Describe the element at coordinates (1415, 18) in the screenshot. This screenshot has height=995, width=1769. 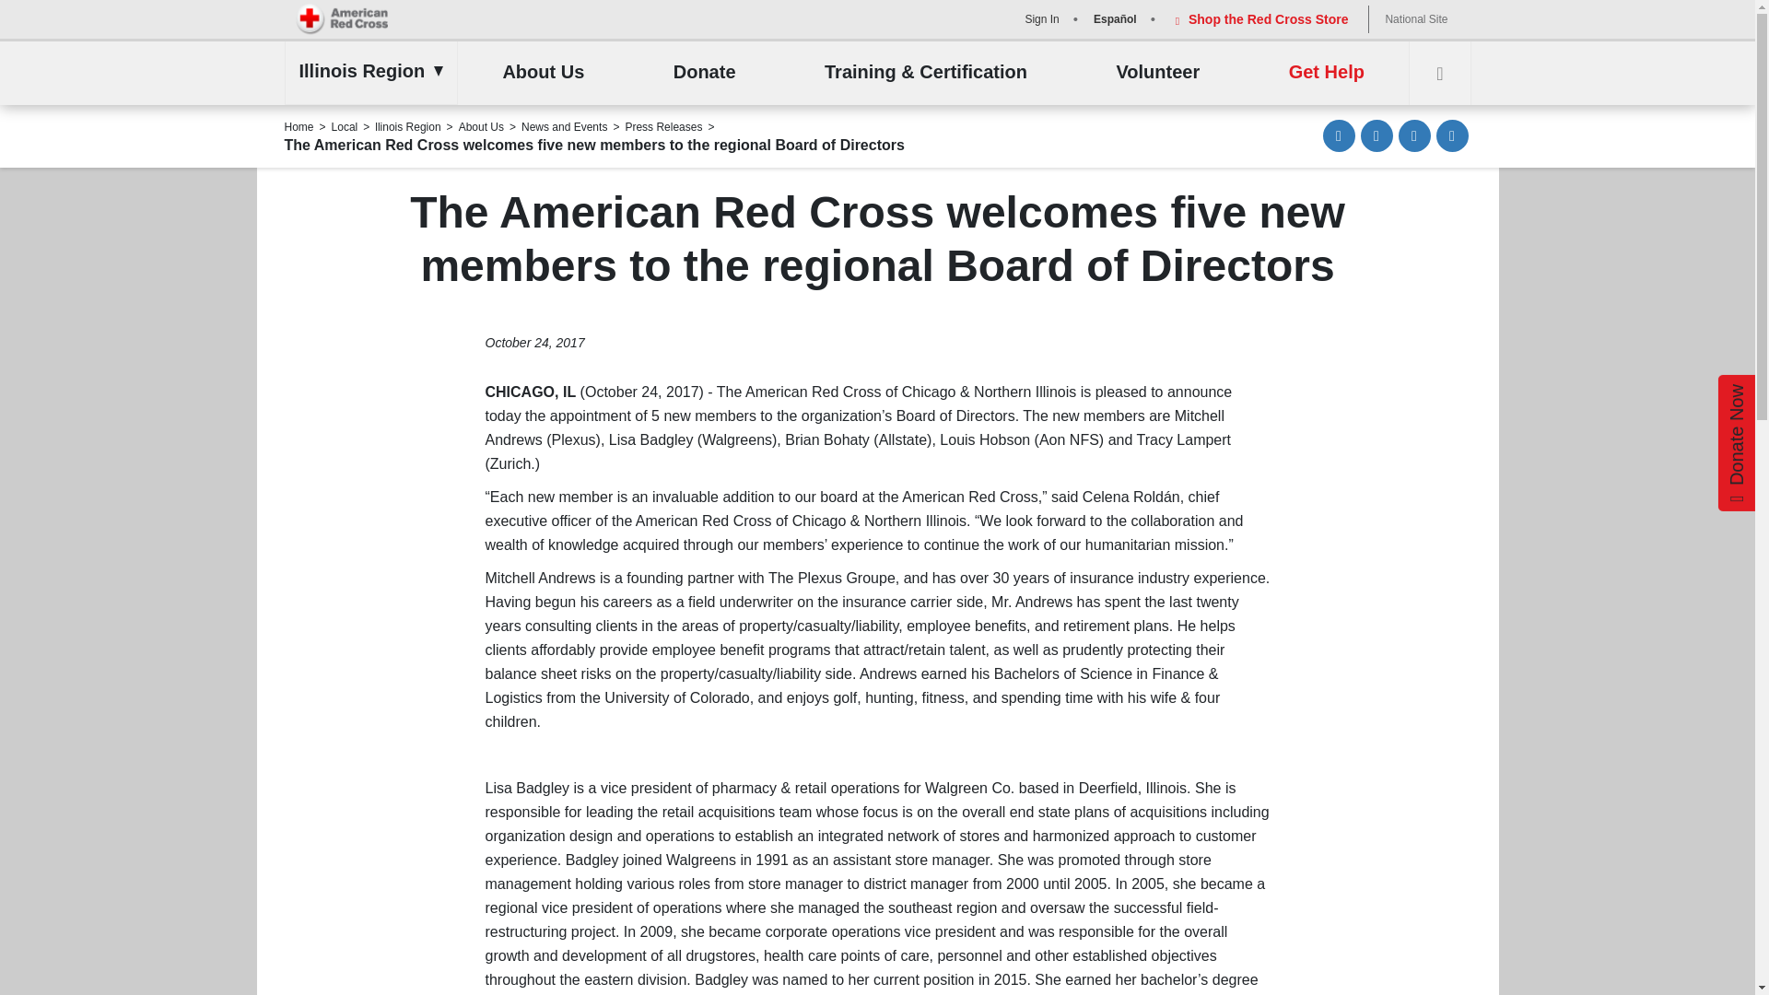
I see `National Site` at that location.